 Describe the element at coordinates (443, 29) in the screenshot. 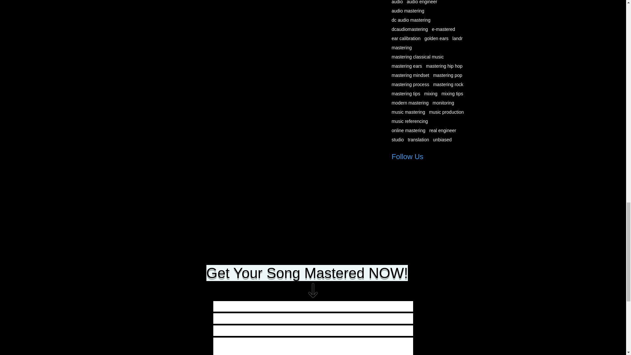

I see `e-mastered` at that location.